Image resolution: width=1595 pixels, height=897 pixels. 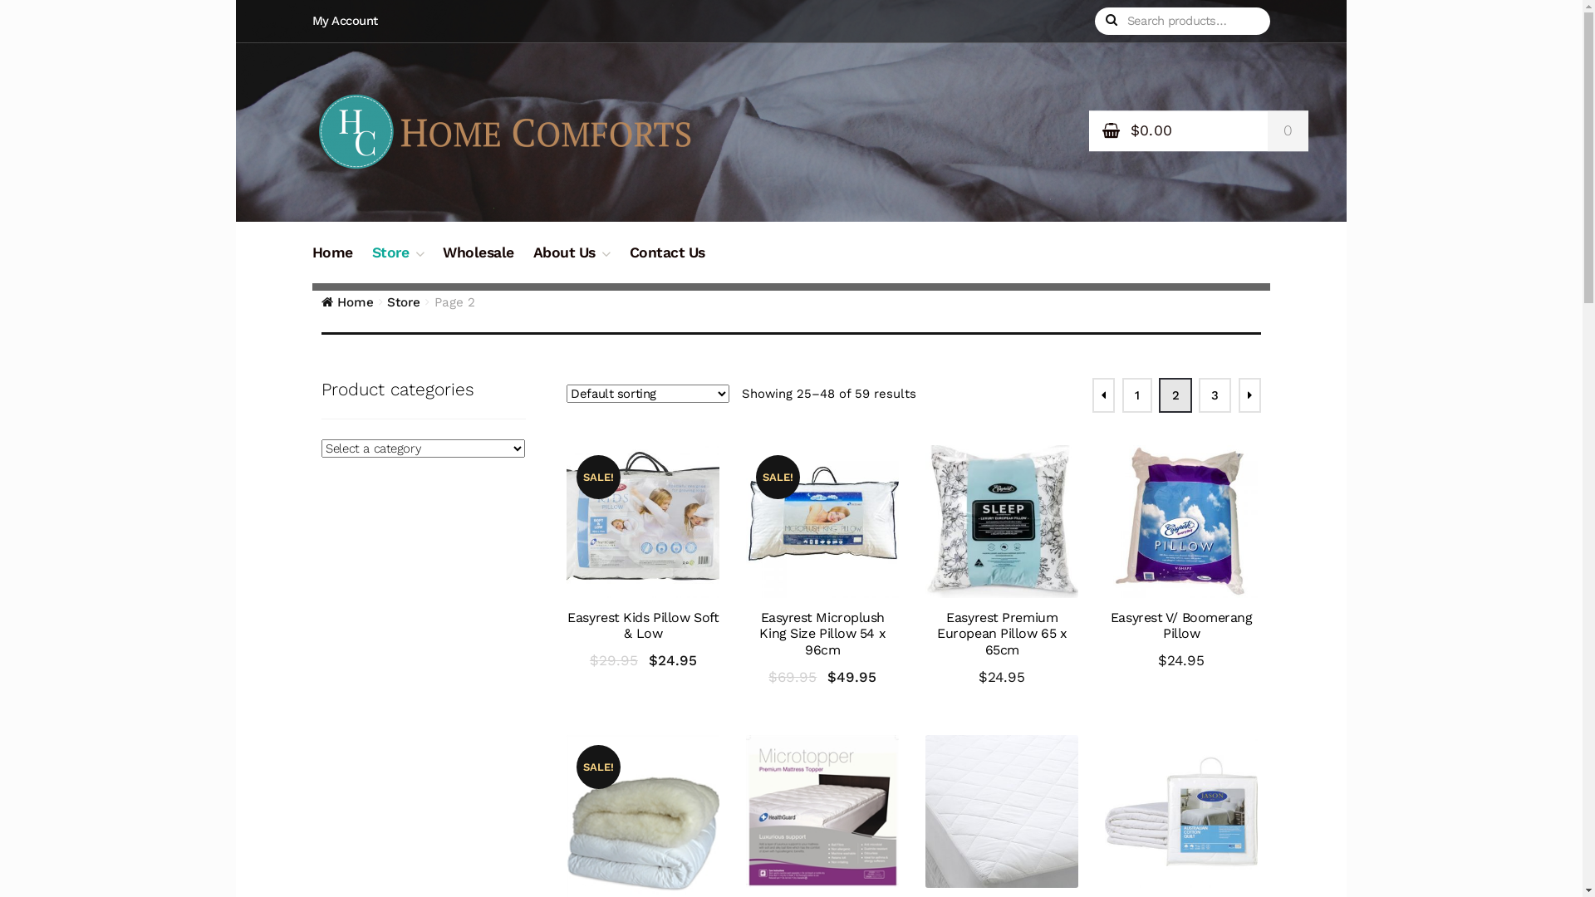 What do you see at coordinates (366, 12) in the screenshot?
I see `Skip to content` at bounding box center [366, 12].